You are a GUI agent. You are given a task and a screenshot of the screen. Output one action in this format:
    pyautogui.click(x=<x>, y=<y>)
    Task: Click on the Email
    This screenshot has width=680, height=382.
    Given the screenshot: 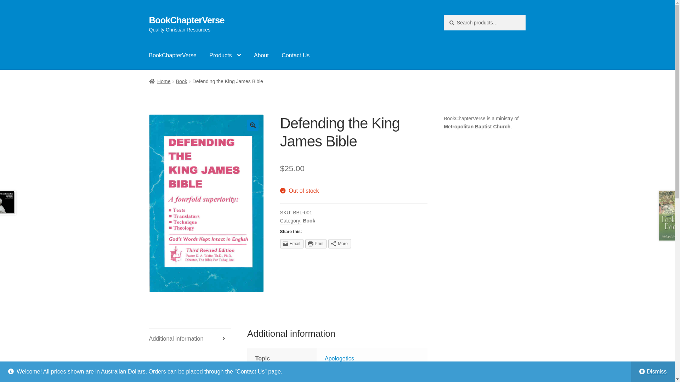 What is the action you would take?
    pyautogui.click(x=292, y=244)
    